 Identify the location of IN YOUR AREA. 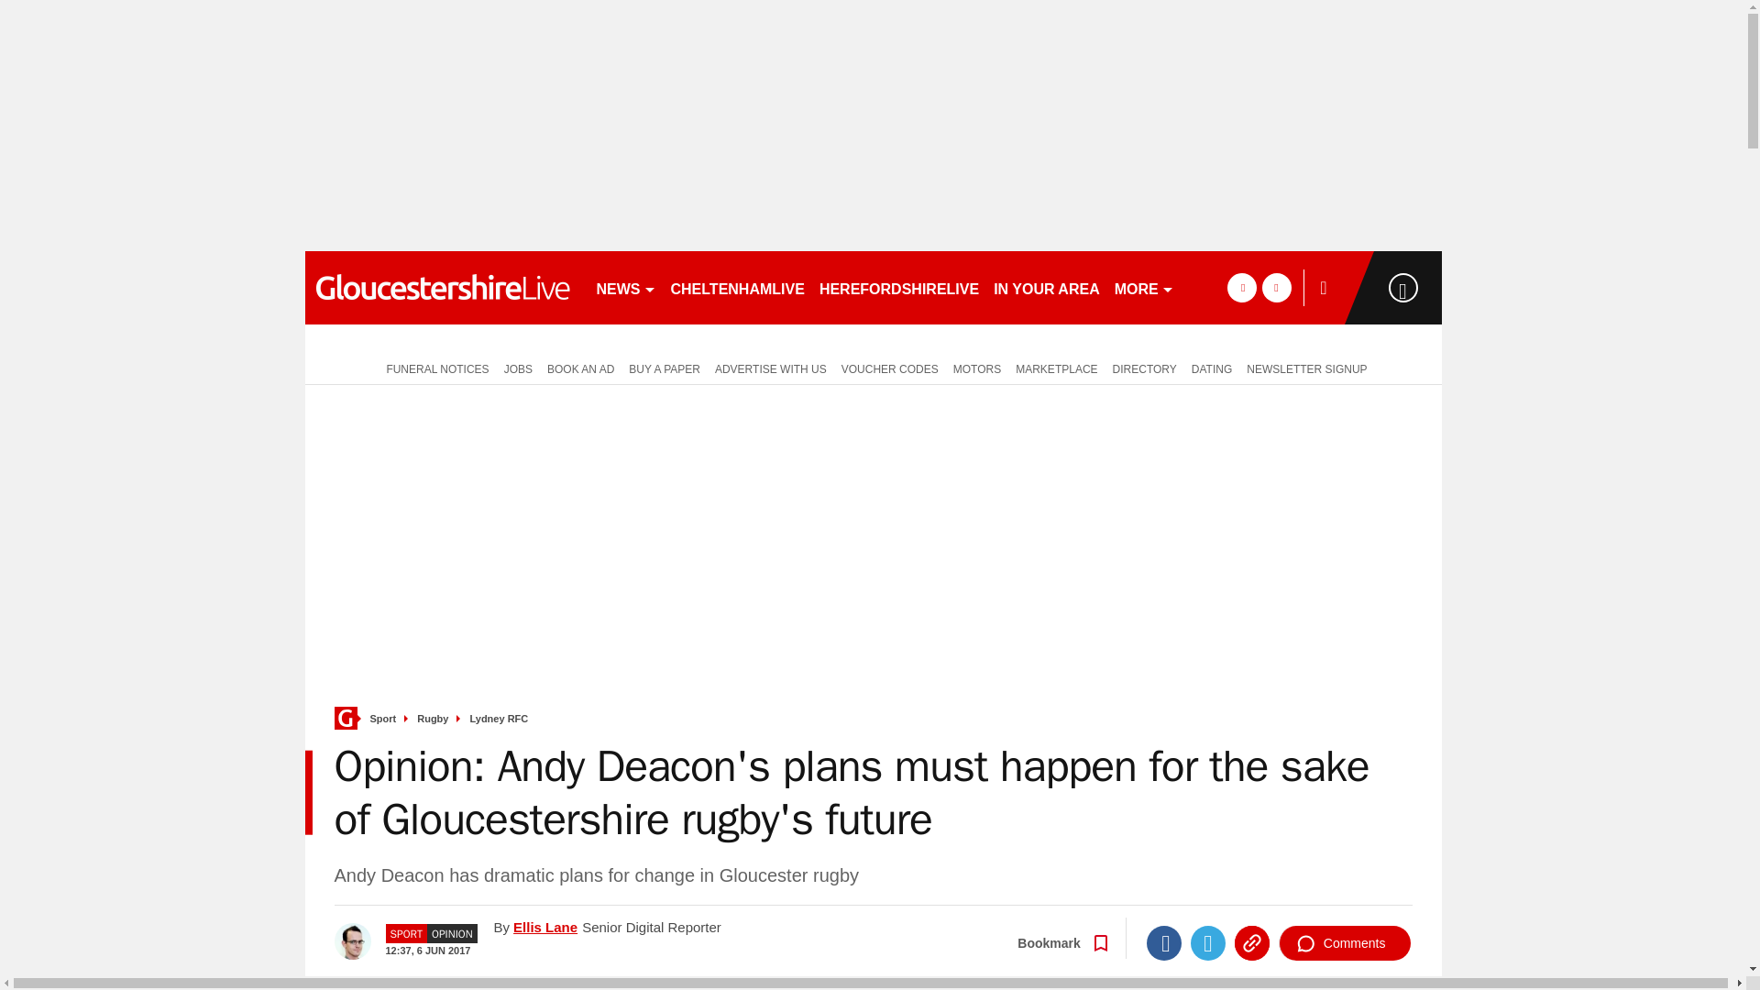
(1046, 288).